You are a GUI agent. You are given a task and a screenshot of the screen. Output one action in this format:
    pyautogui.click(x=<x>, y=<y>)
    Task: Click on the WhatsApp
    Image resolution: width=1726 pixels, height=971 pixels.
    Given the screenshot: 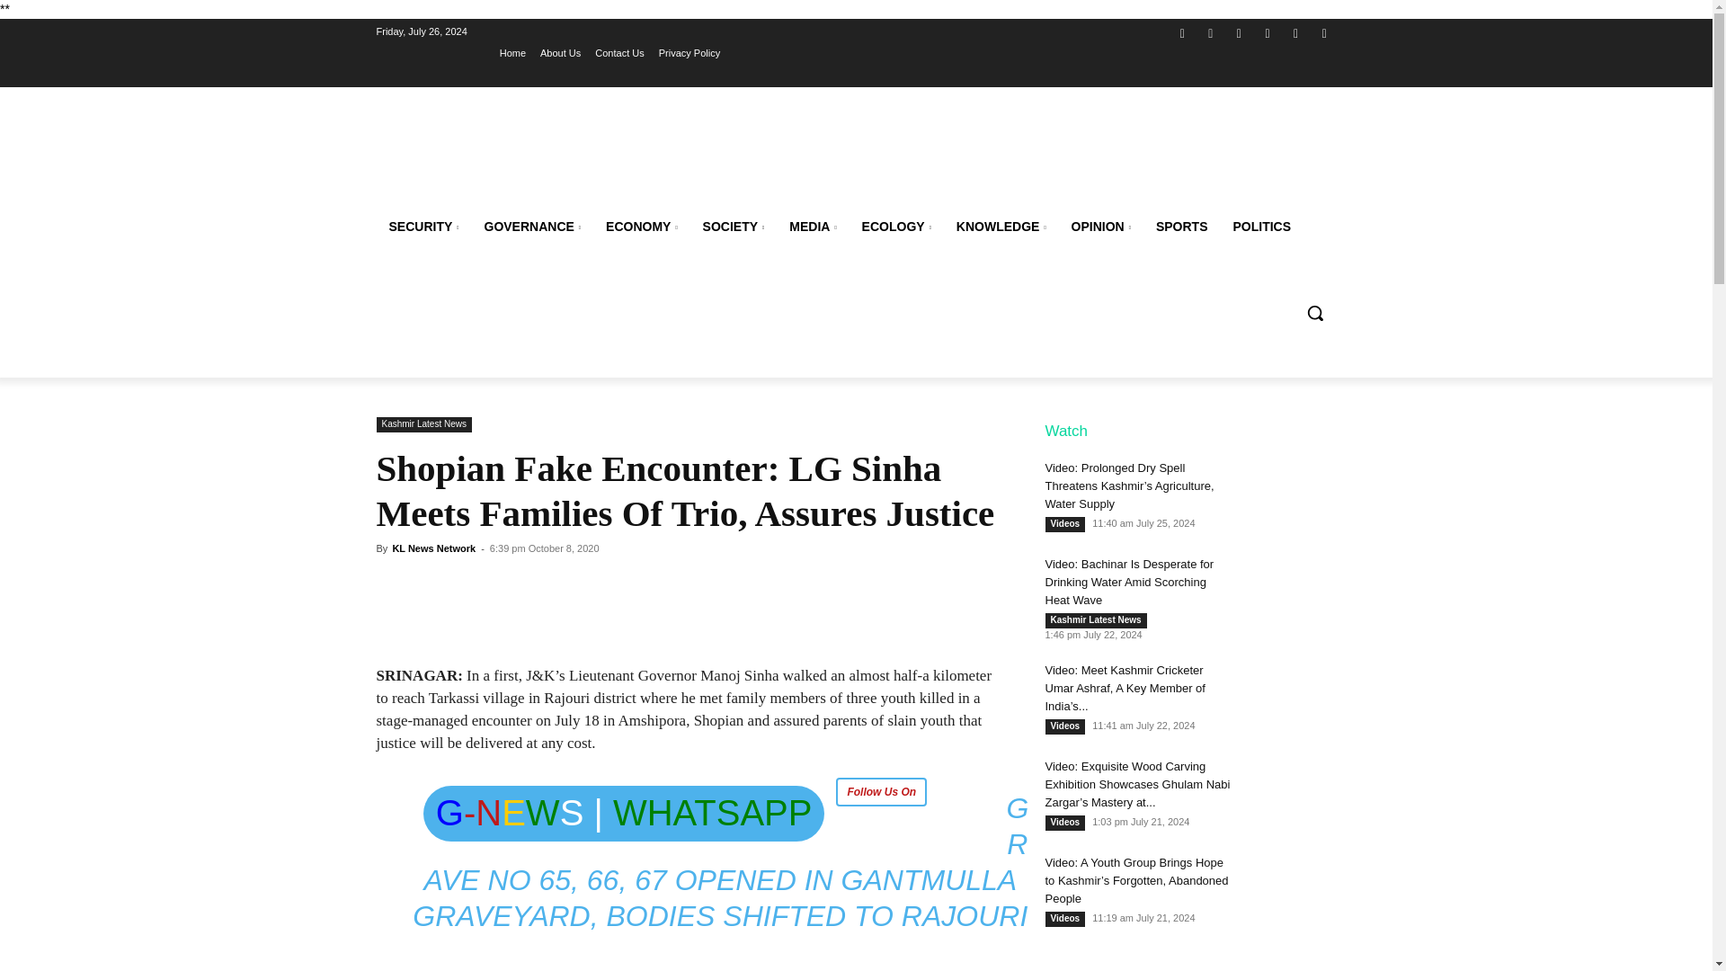 What is the action you would take?
    pyautogui.click(x=1296, y=32)
    